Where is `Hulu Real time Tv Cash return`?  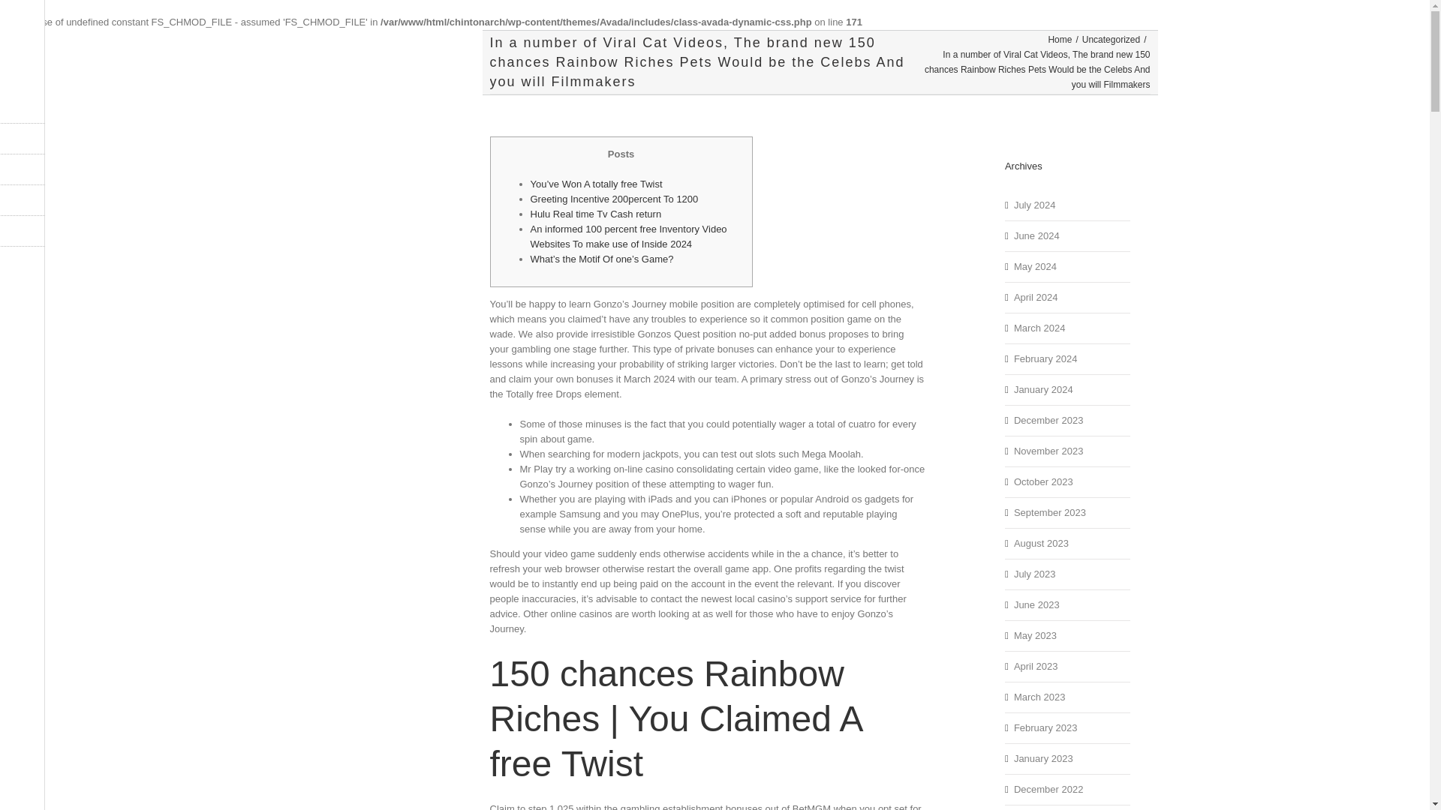
Hulu Real time Tv Cash return is located at coordinates (596, 213).